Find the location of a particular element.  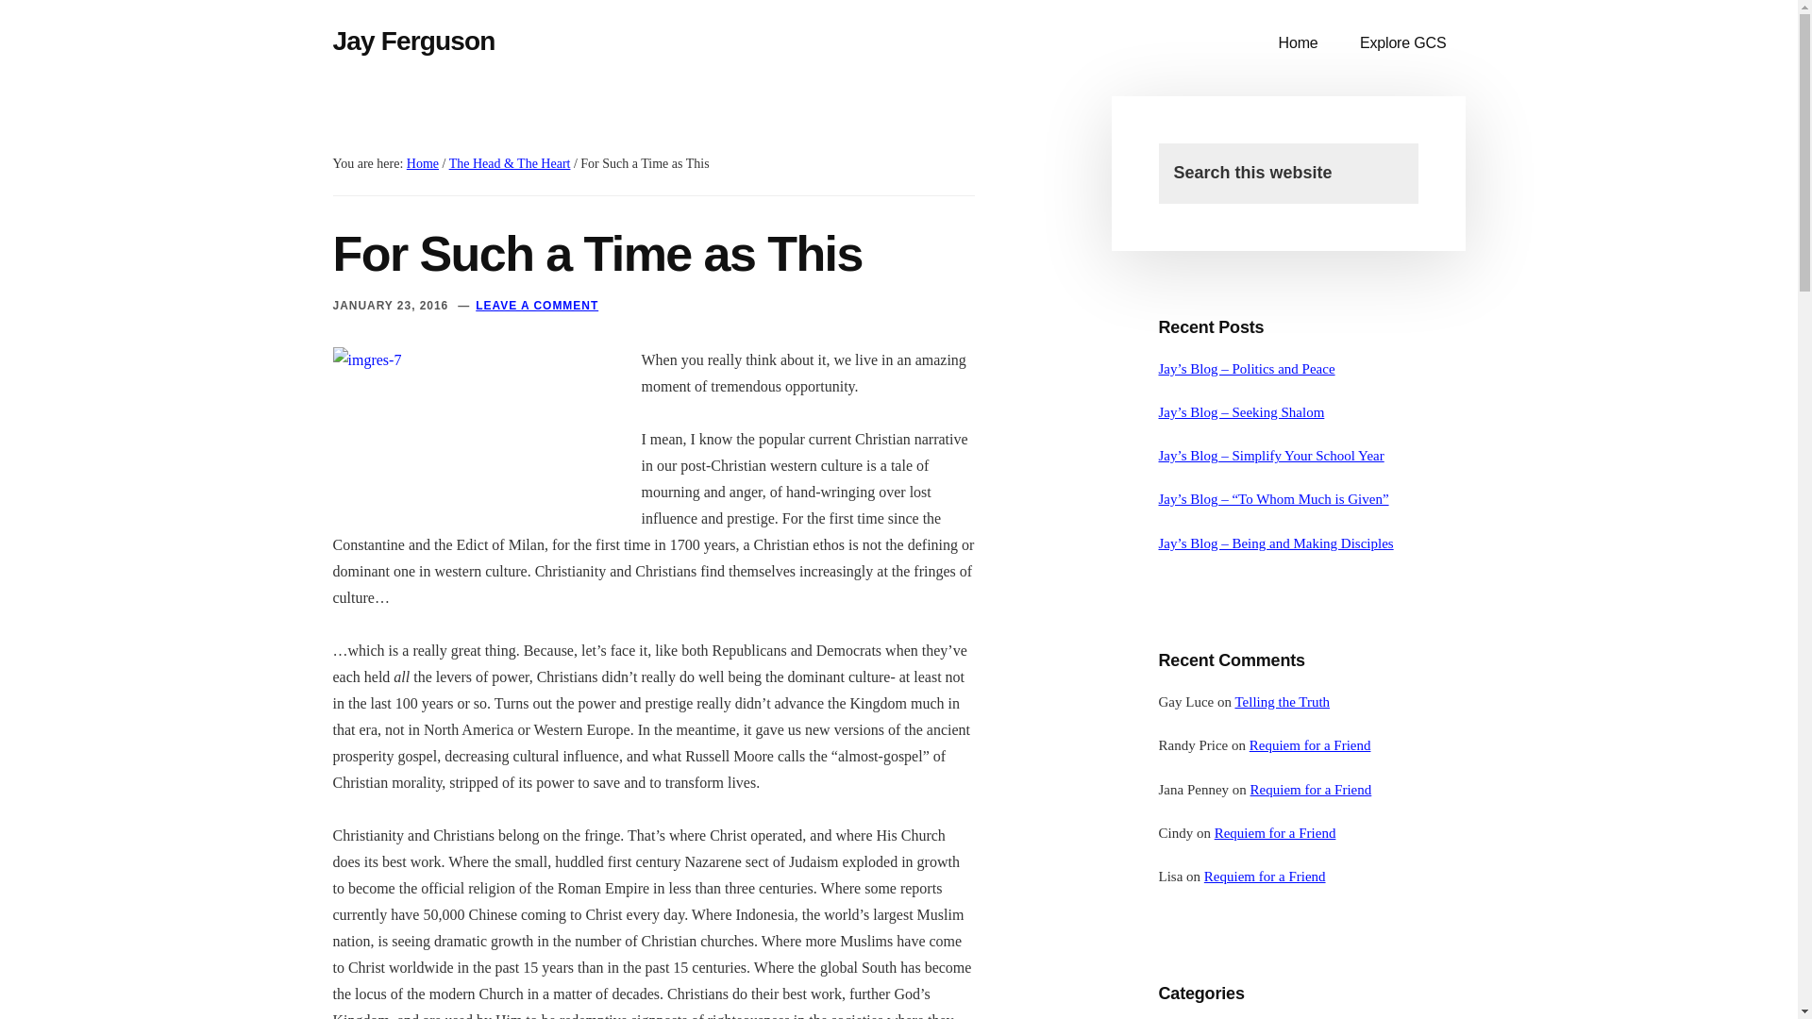

Telling the Truth is located at coordinates (1282, 701).